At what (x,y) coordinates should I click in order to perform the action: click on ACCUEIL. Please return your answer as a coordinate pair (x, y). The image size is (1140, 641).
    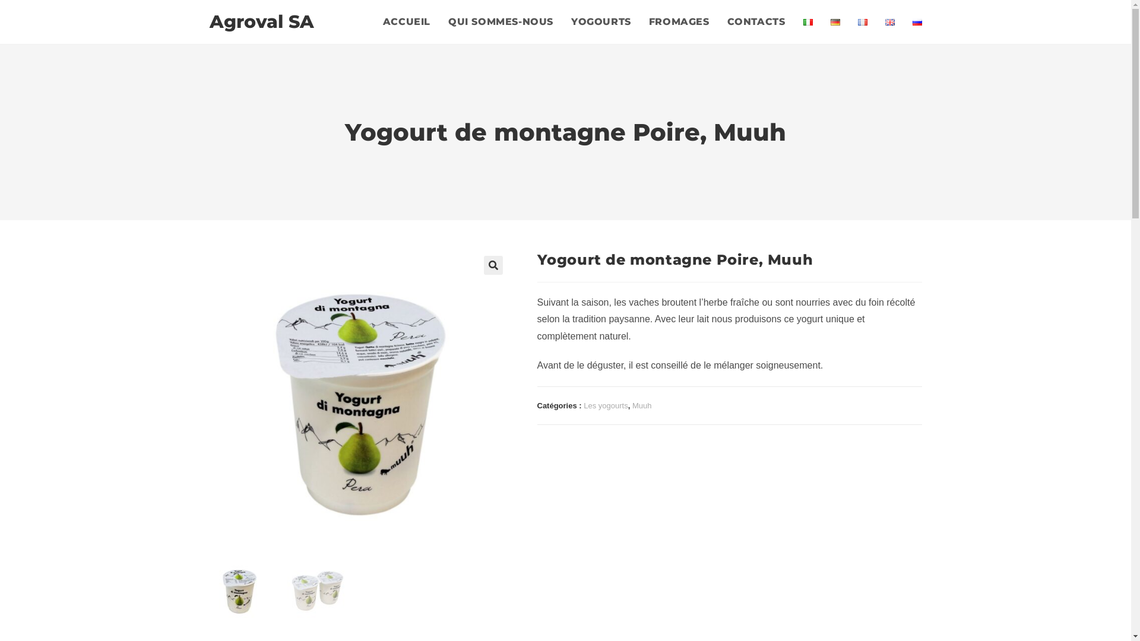
    Looking at the image, I should click on (407, 22).